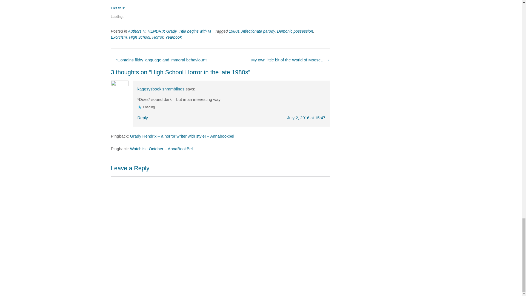 Image resolution: width=526 pixels, height=296 pixels. What do you see at coordinates (258, 31) in the screenshot?
I see `Affectionate parody` at bounding box center [258, 31].